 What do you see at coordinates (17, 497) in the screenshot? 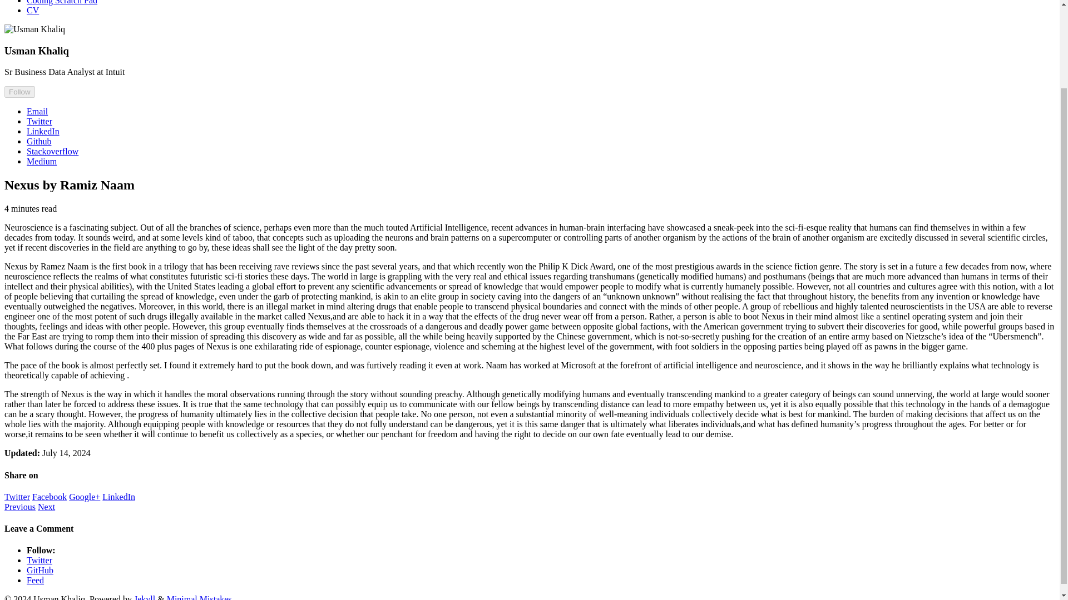
I see `Share on Twitter` at bounding box center [17, 497].